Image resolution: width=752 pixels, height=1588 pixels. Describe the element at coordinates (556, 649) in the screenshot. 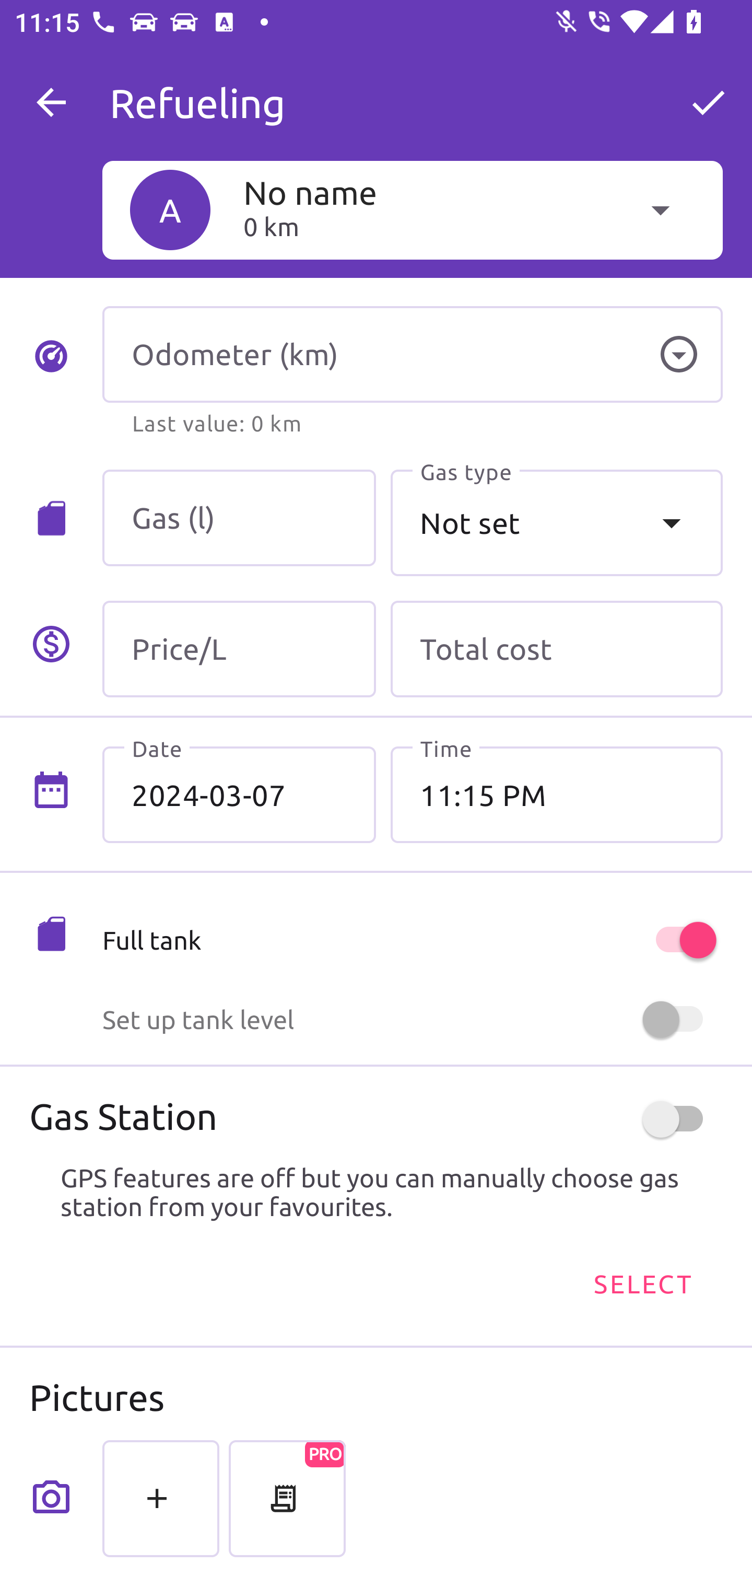

I see `Total cost ` at that location.